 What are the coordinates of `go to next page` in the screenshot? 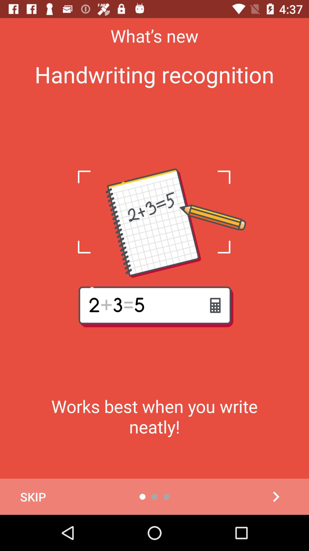 It's located at (276, 497).